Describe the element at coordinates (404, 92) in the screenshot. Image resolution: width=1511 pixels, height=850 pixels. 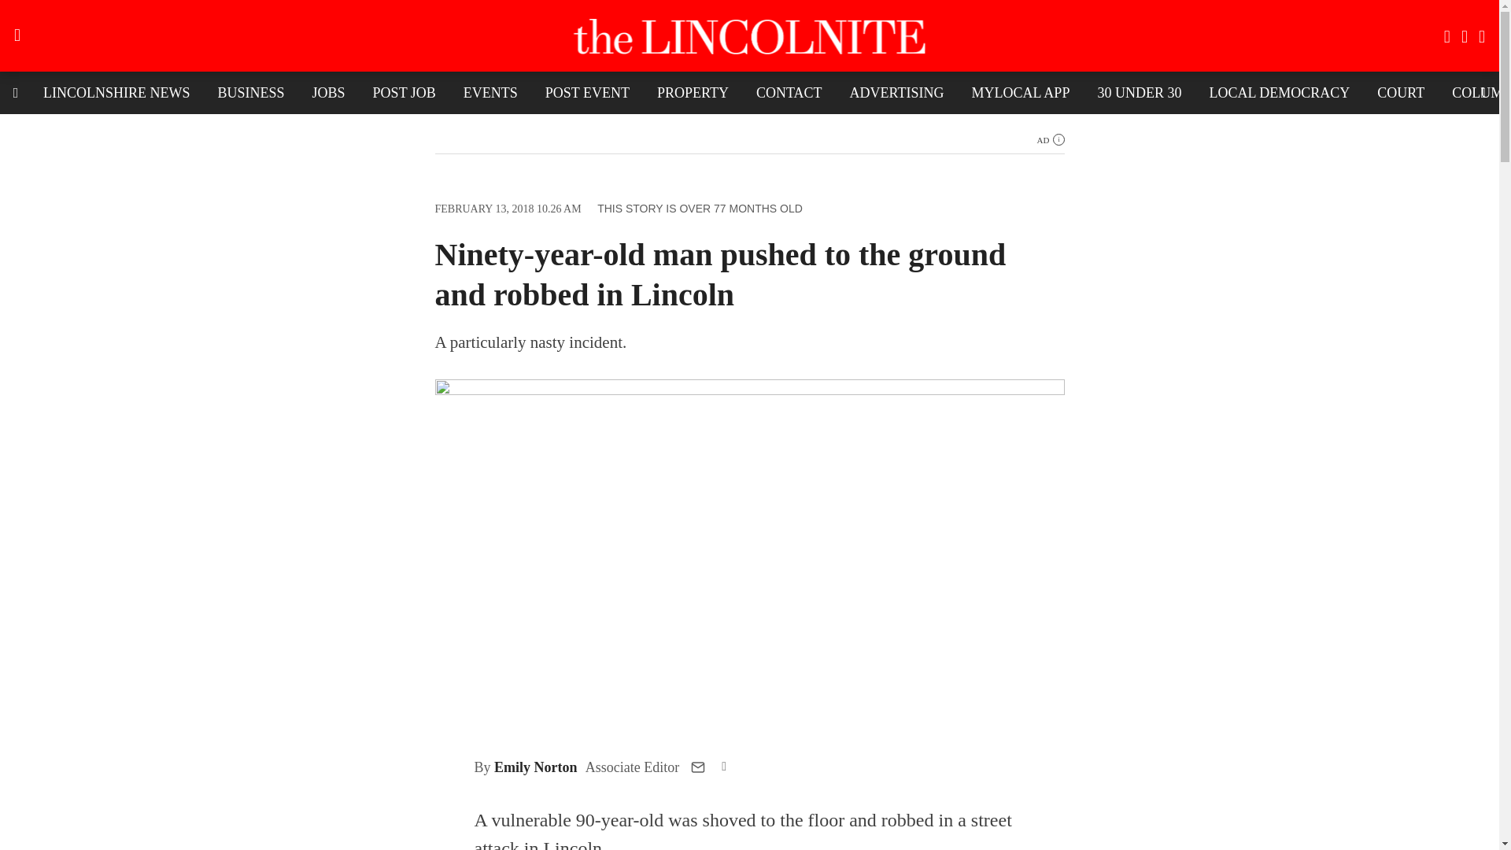
I see `POST JOB` at that location.